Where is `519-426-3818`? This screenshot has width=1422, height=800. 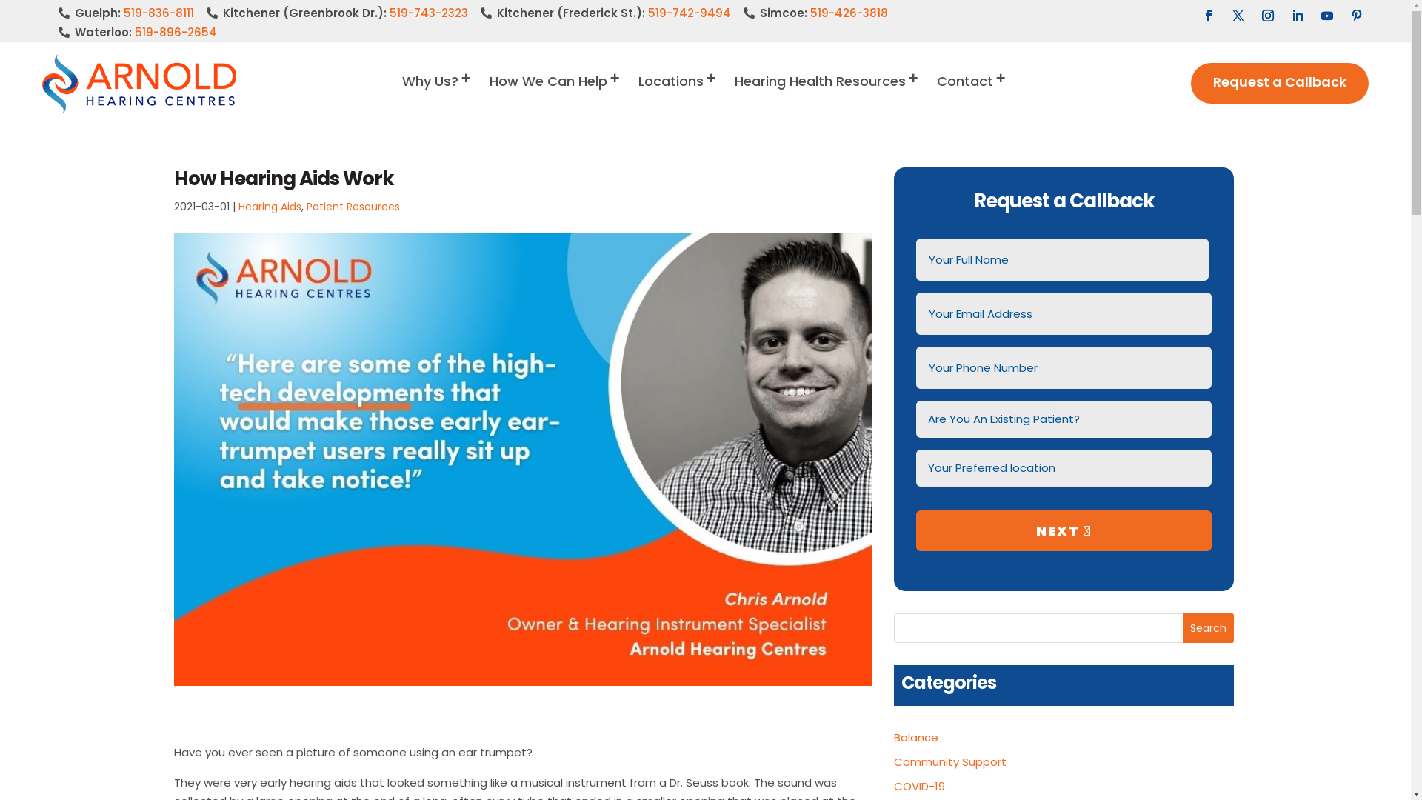 519-426-3818 is located at coordinates (849, 13).